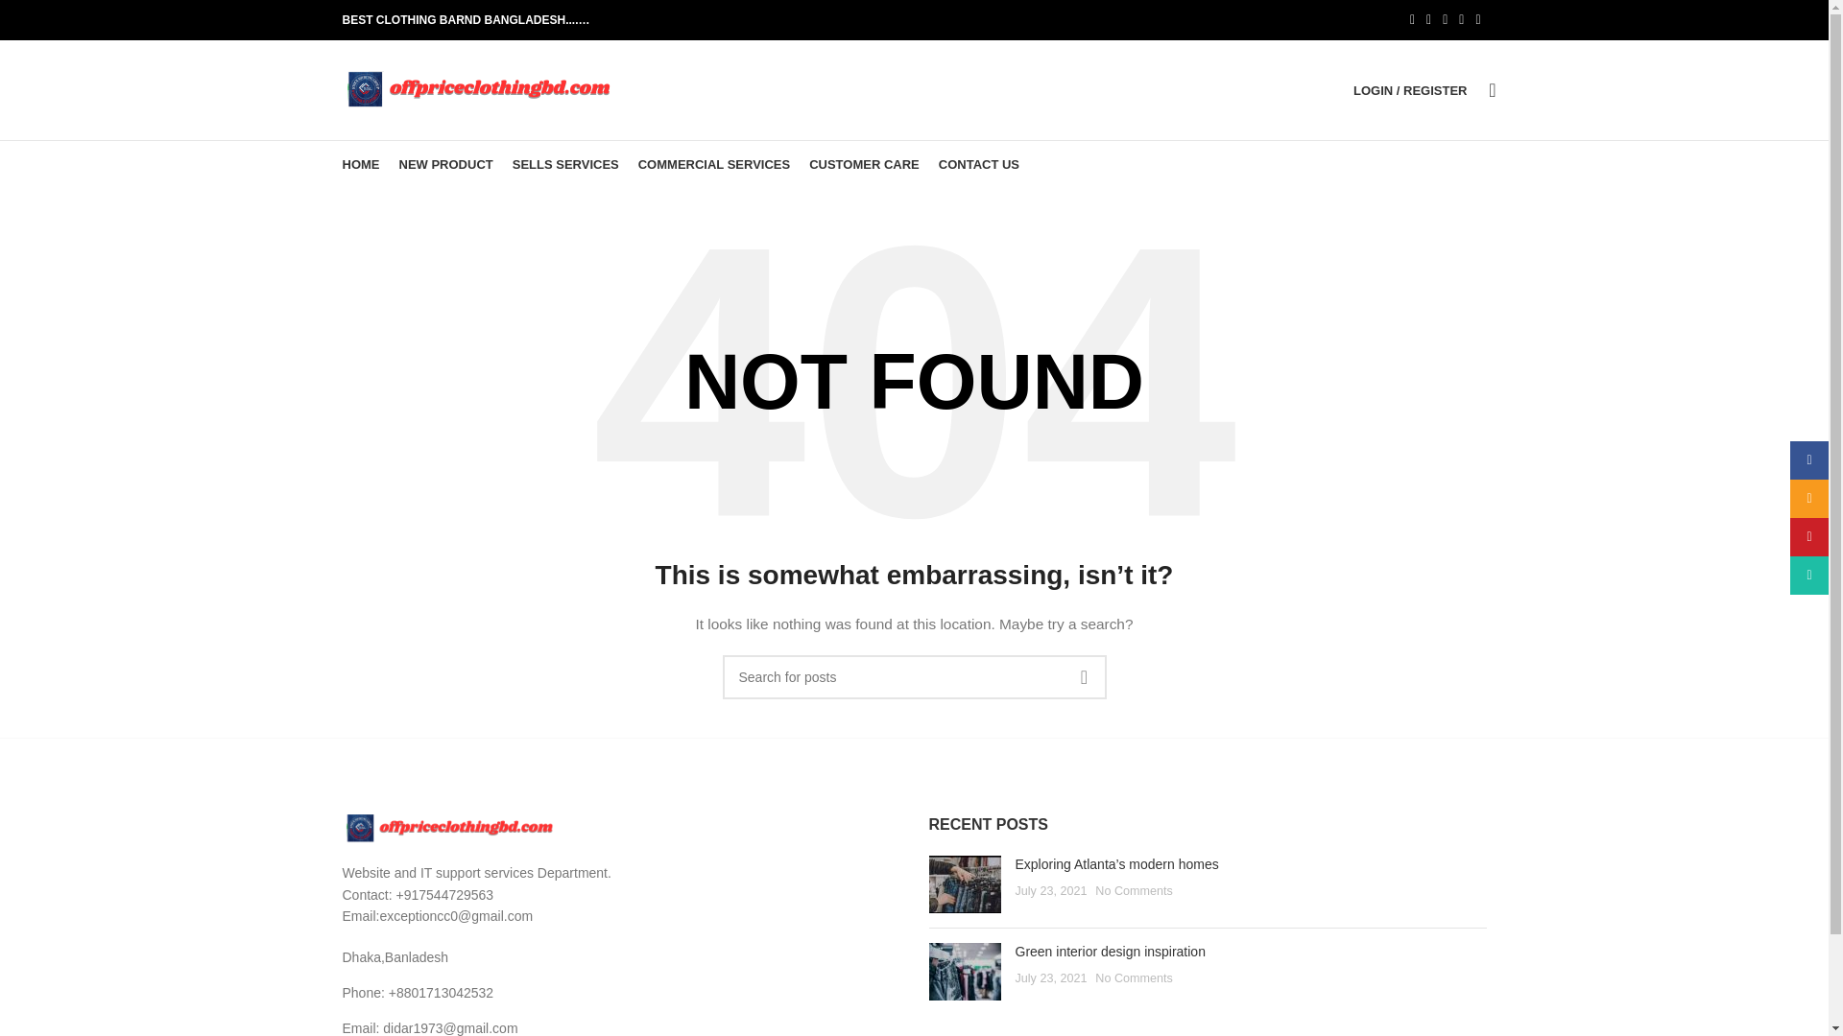  I want to click on No Comments, so click(1133, 978).